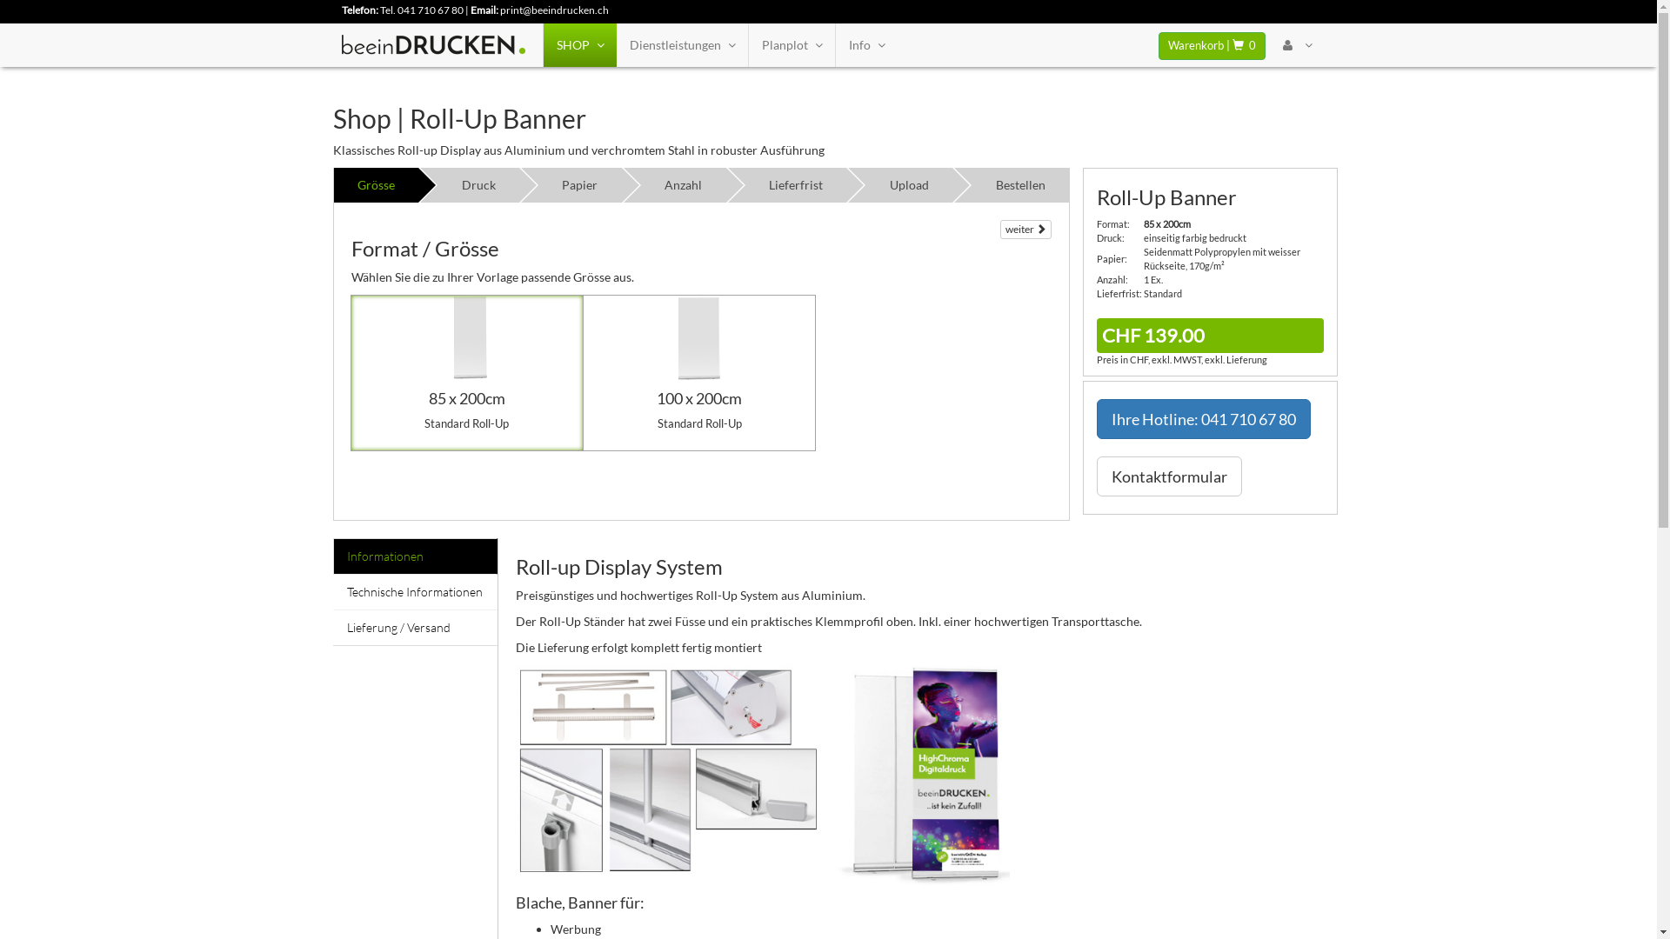  I want to click on Lieferfrist, so click(797, 185).